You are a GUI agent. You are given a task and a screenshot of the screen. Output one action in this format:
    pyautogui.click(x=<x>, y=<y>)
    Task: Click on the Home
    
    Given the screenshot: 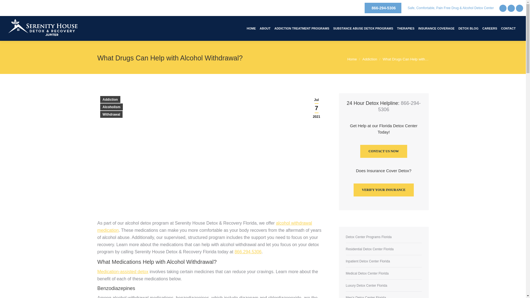 What is the action you would take?
    pyautogui.click(x=251, y=28)
    